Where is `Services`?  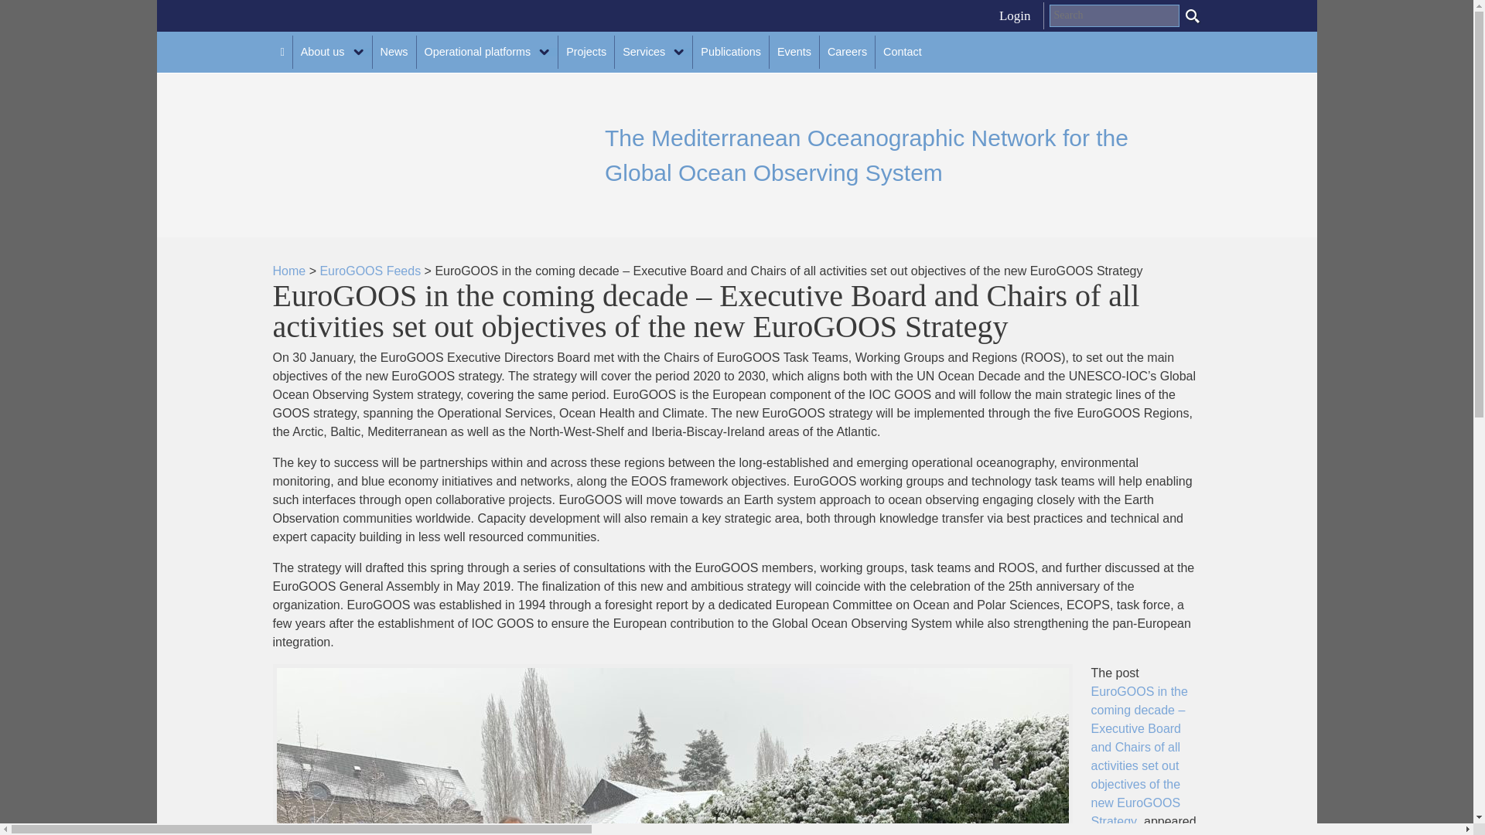
Services is located at coordinates (653, 52).